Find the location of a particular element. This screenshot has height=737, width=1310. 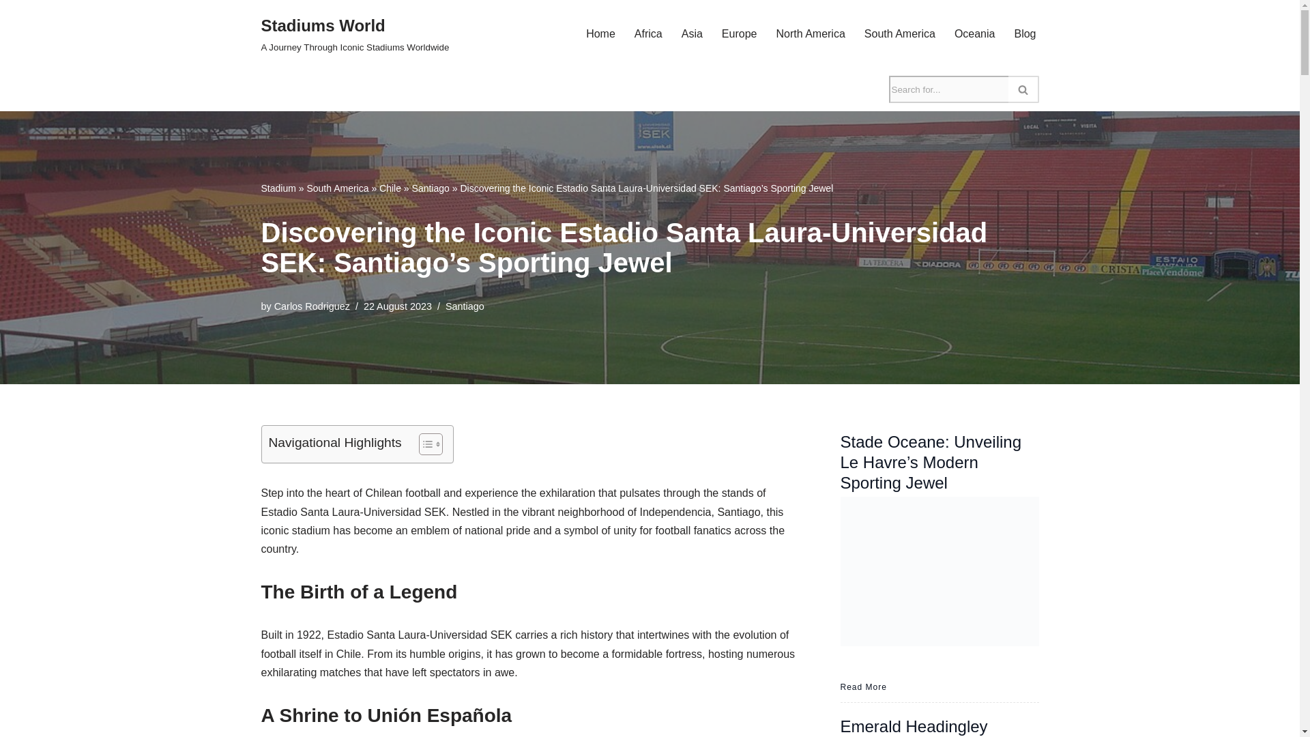

Blog is located at coordinates (1025, 33).